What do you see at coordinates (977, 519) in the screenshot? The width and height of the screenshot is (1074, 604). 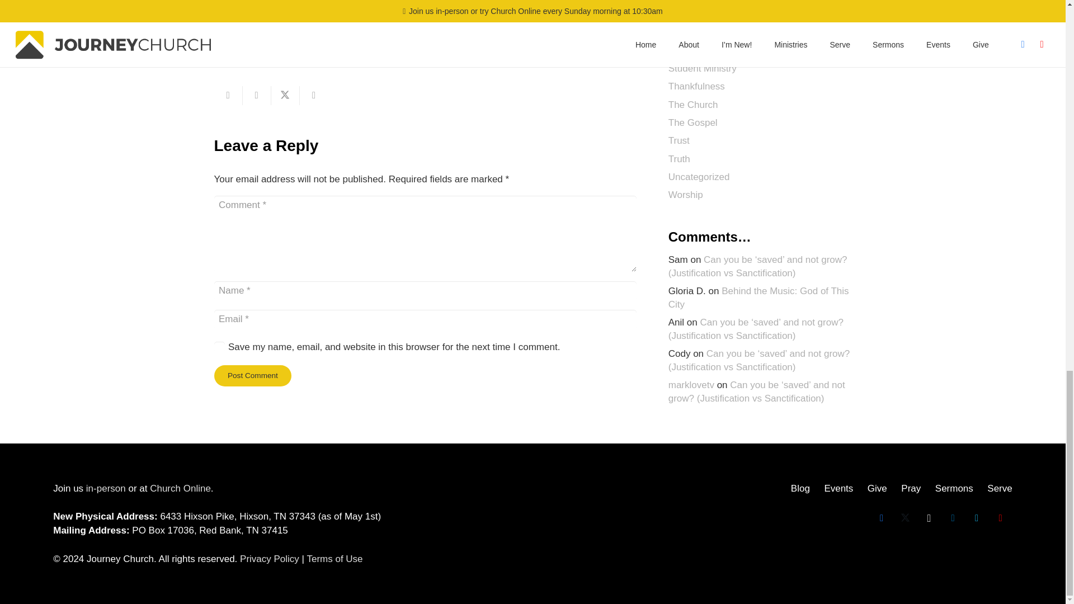 I see `Vimeo` at bounding box center [977, 519].